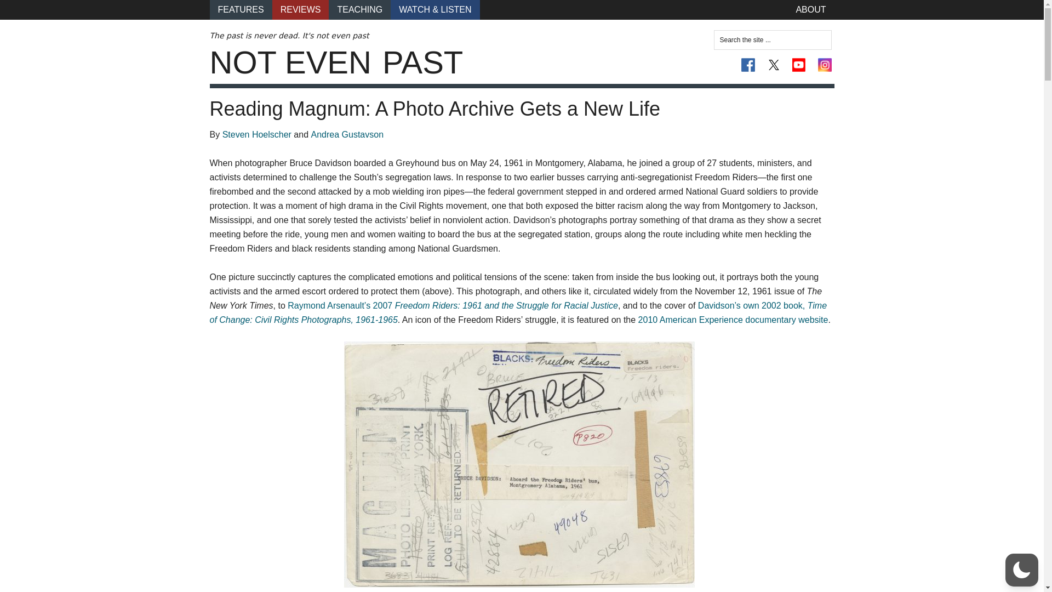 This screenshot has width=1052, height=592. Describe the element at coordinates (799, 65) in the screenshot. I see `YouTube Channel` at that location.